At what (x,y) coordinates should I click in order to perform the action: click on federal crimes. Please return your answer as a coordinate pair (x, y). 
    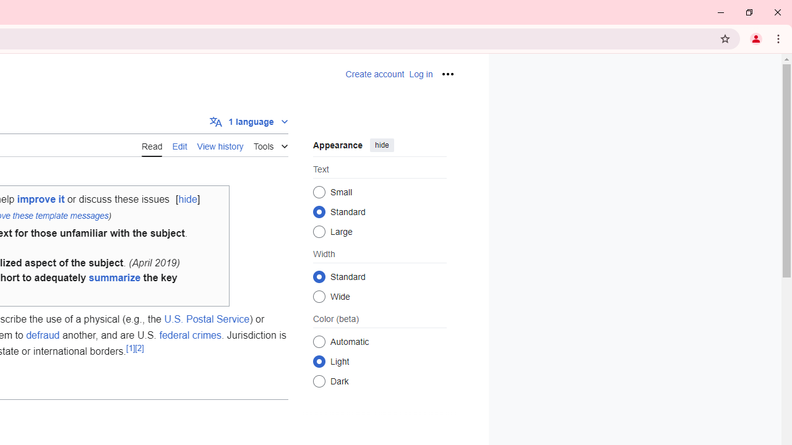
    Looking at the image, I should click on (191, 334).